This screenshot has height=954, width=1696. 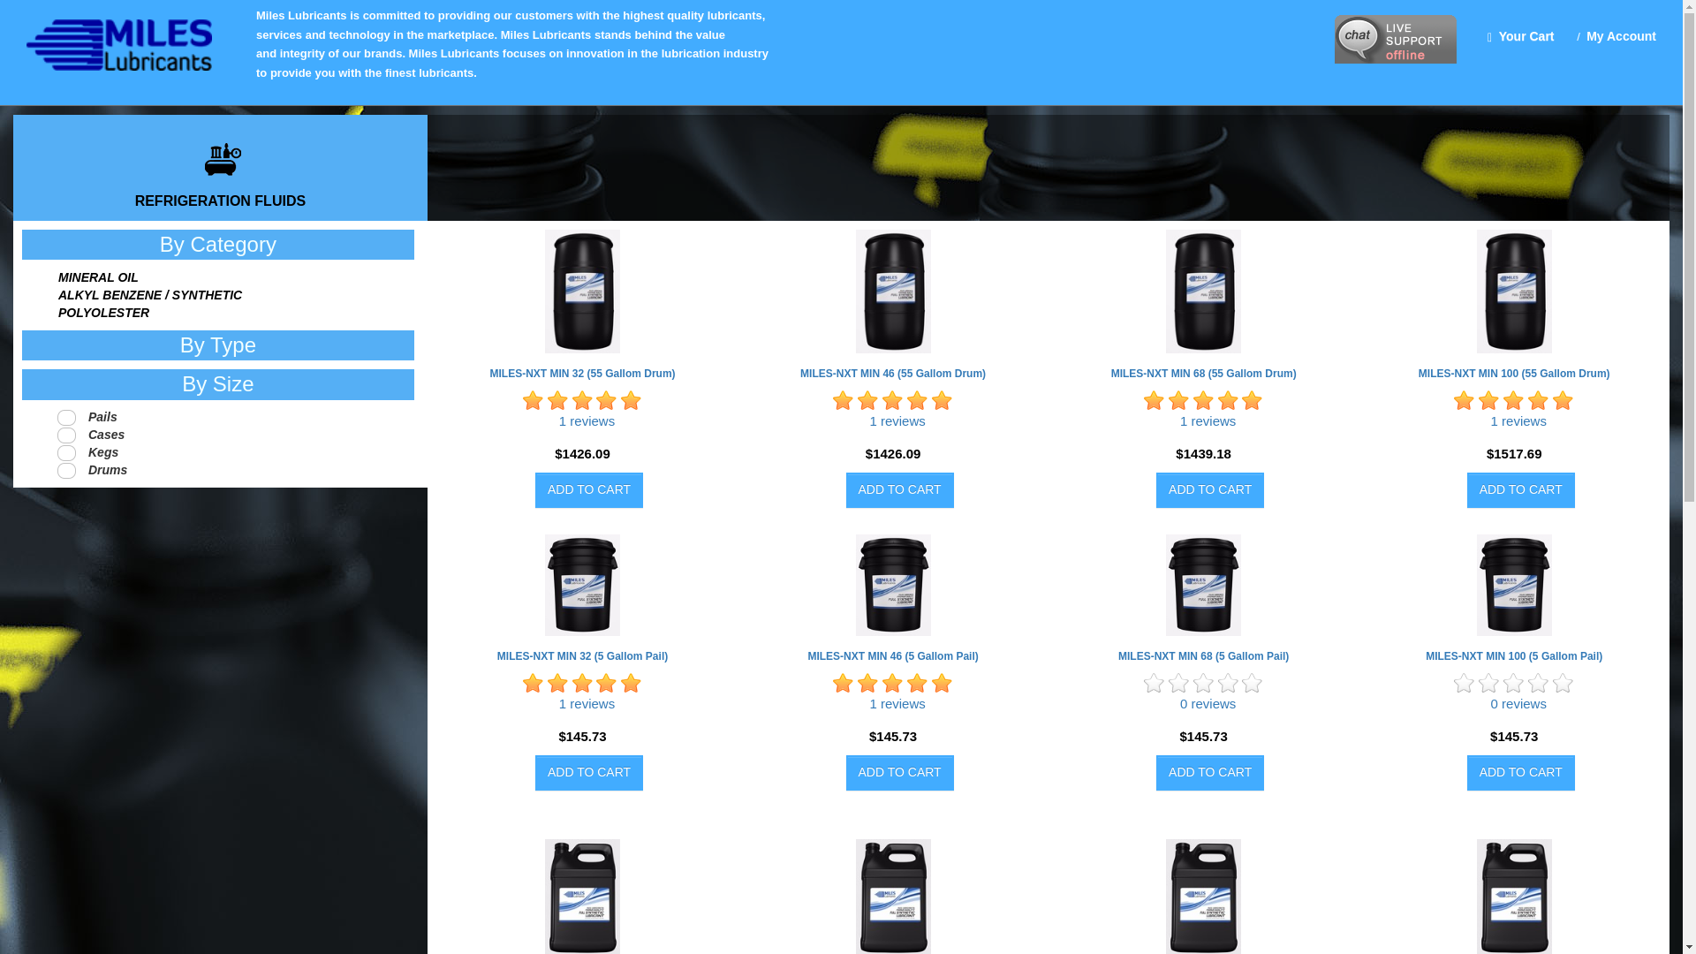 What do you see at coordinates (942, 400) in the screenshot?
I see `gorgeous` at bounding box center [942, 400].